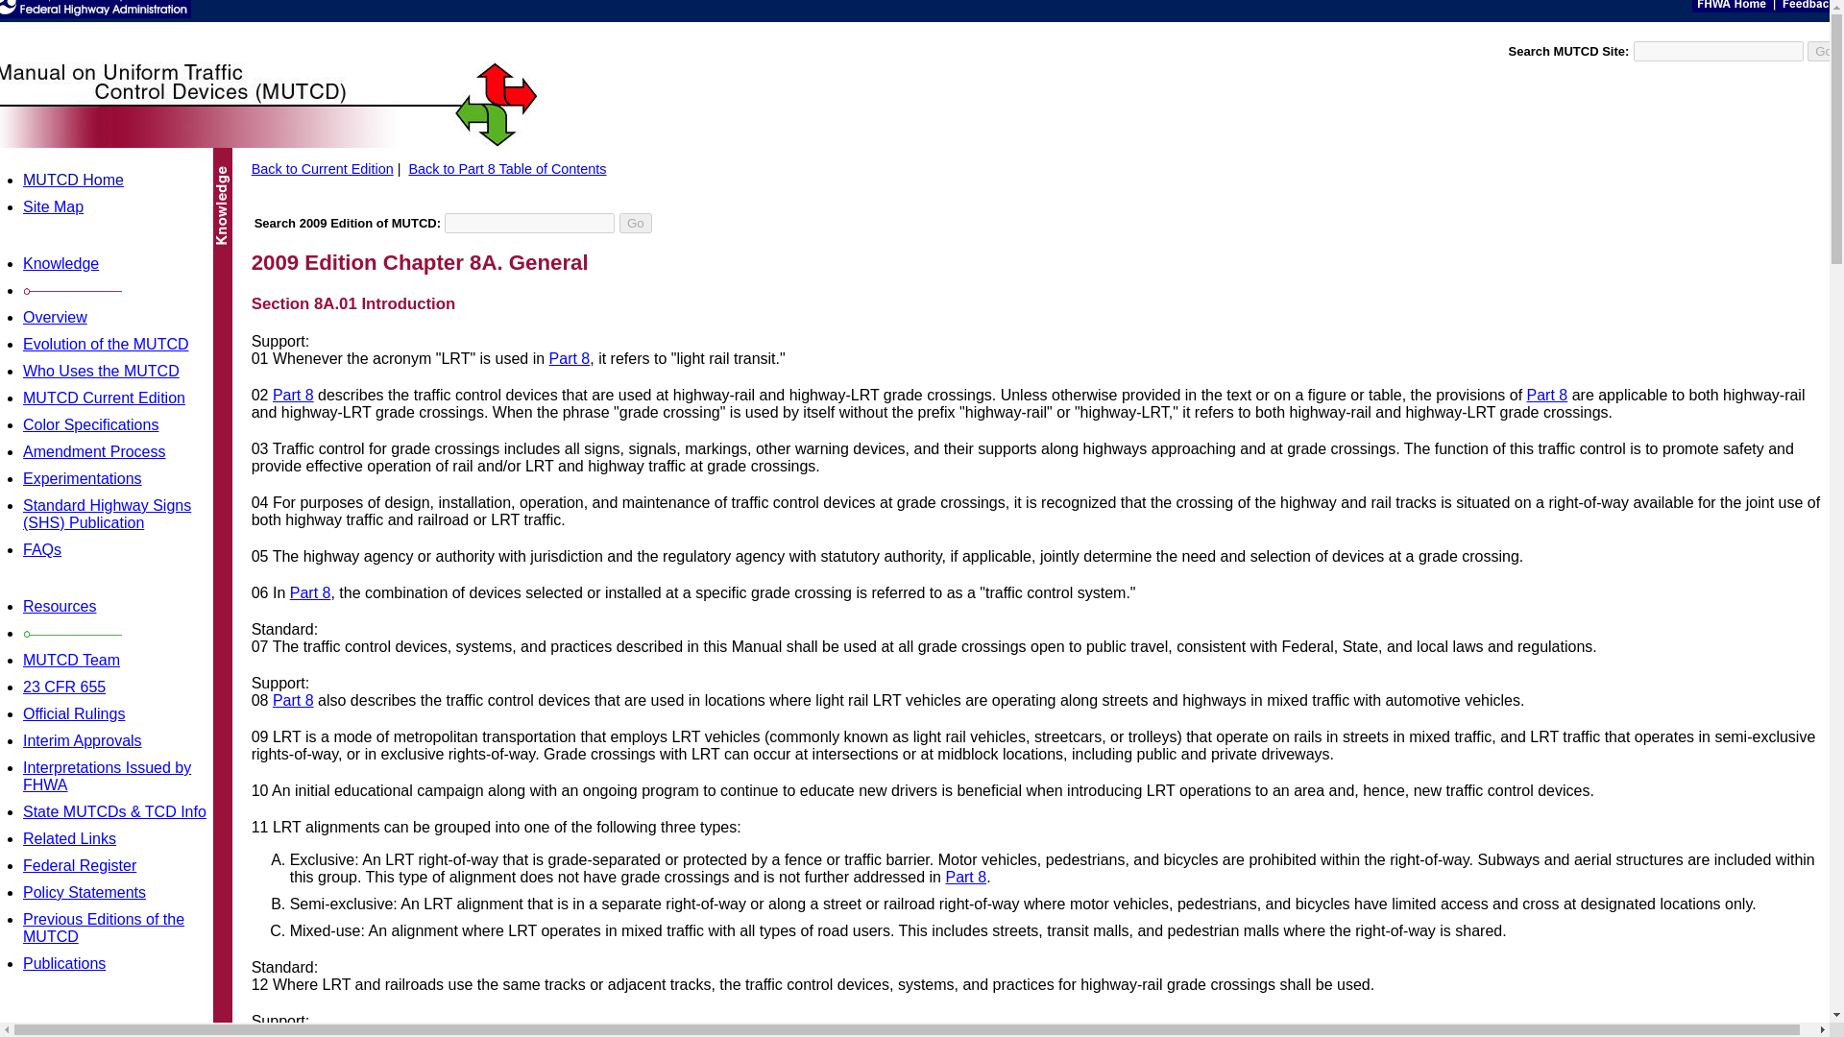 This screenshot has width=1844, height=1037. I want to click on Interpretations Issued by FHWA, so click(107, 776).